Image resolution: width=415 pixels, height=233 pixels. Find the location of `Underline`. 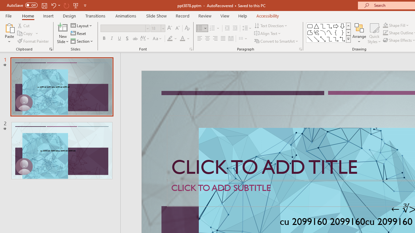

Underline is located at coordinates (120, 39).